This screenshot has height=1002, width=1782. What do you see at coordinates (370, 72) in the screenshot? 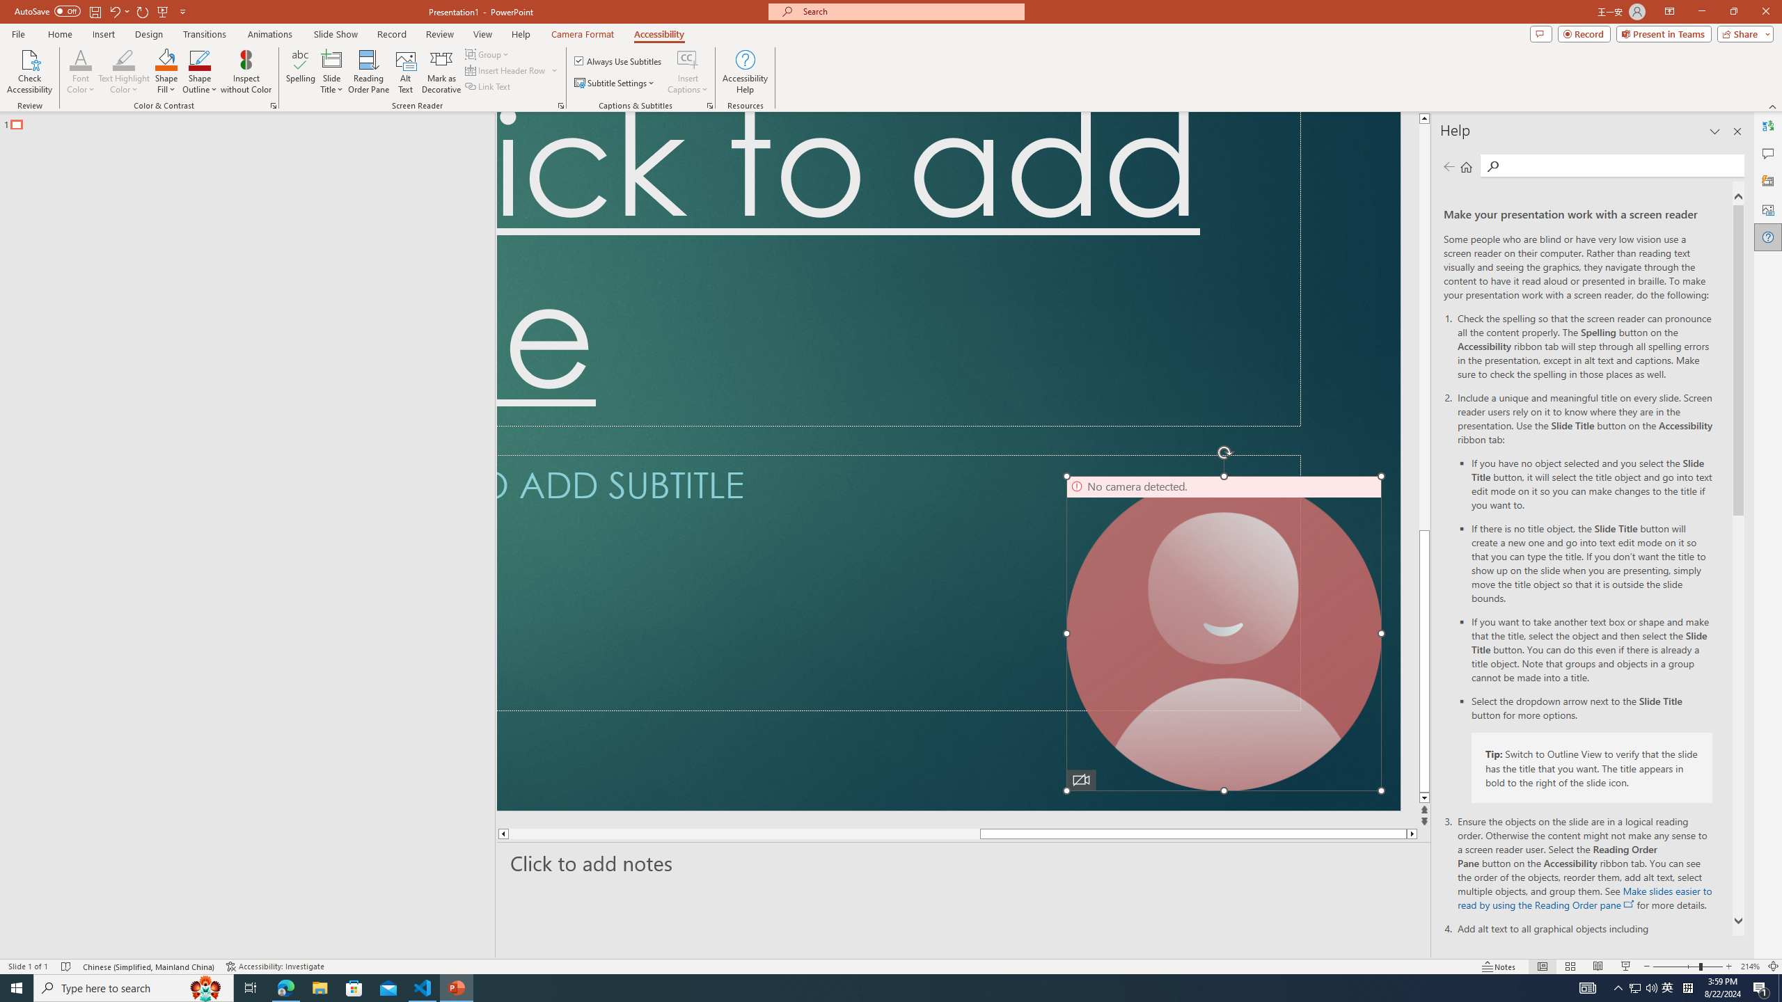
I see `Reading Order Pane` at bounding box center [370, 72].